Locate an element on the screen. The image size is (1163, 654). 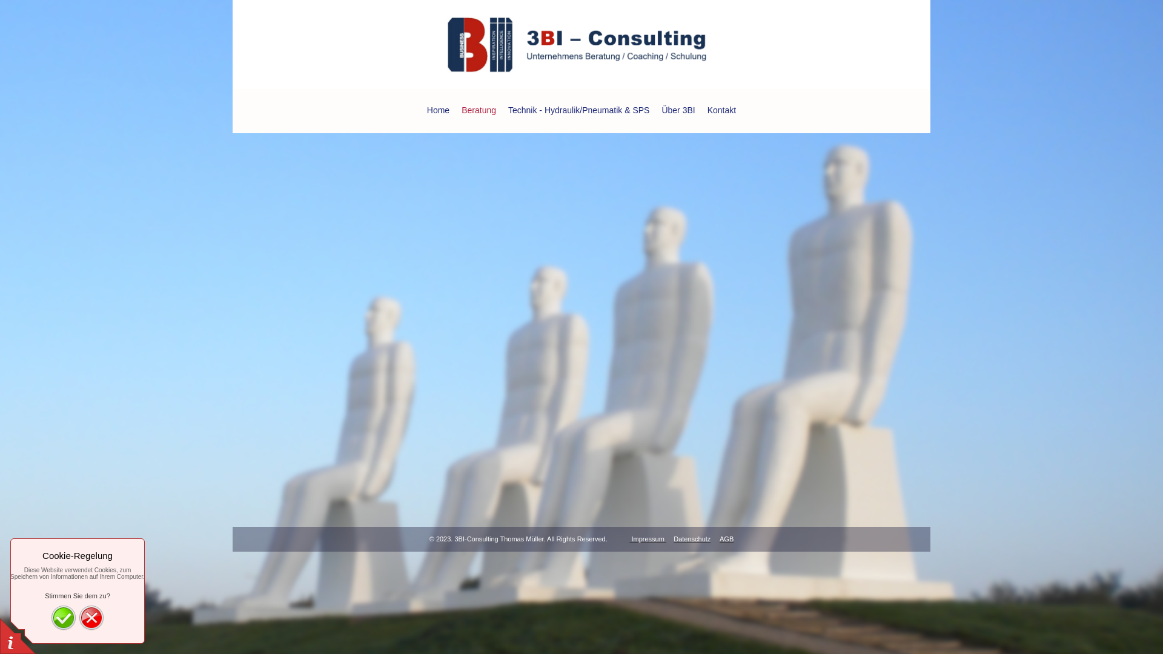
Impressum  is located at coordinates (648, 539).